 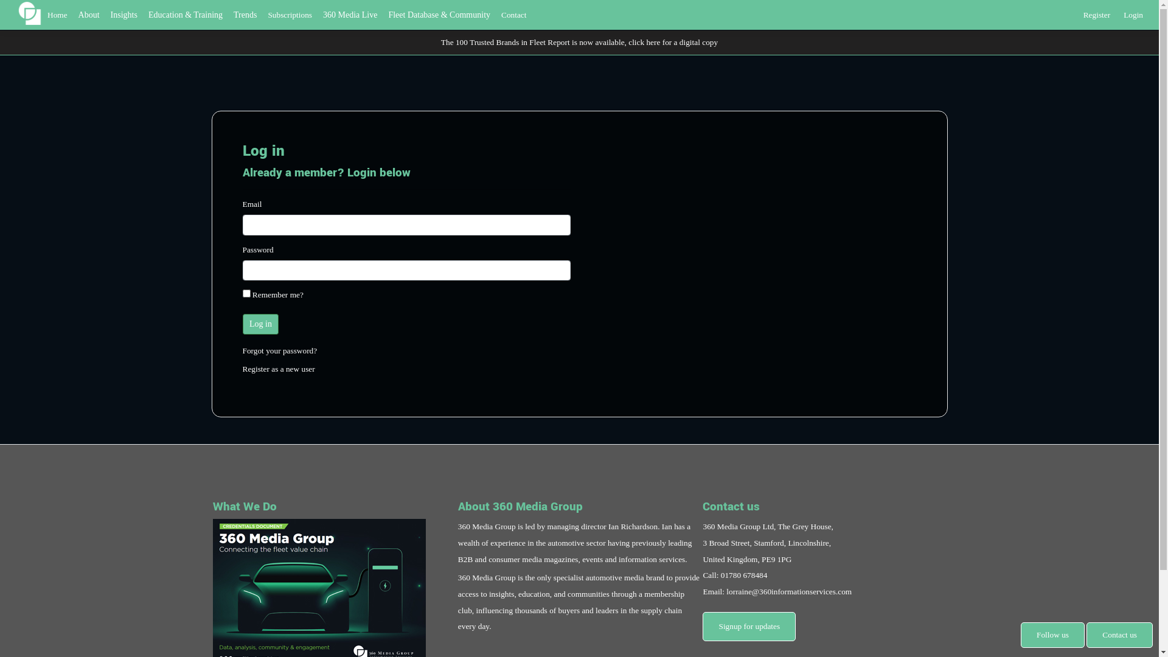 I want to click on Signup for updates, so click(x=749, y=627).